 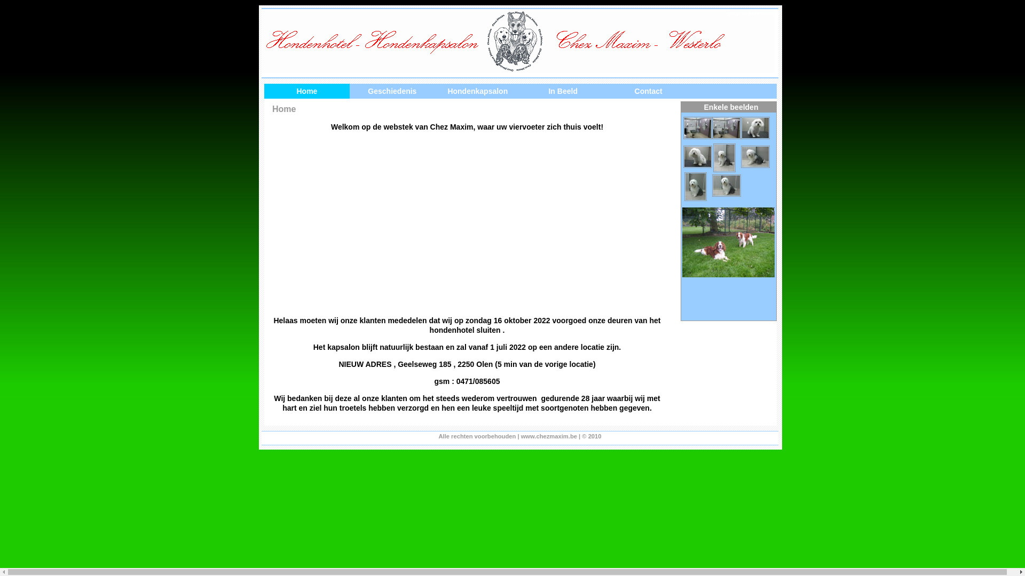 I want to click on Trimsalon met Cooper, so click(x=727, y=128).